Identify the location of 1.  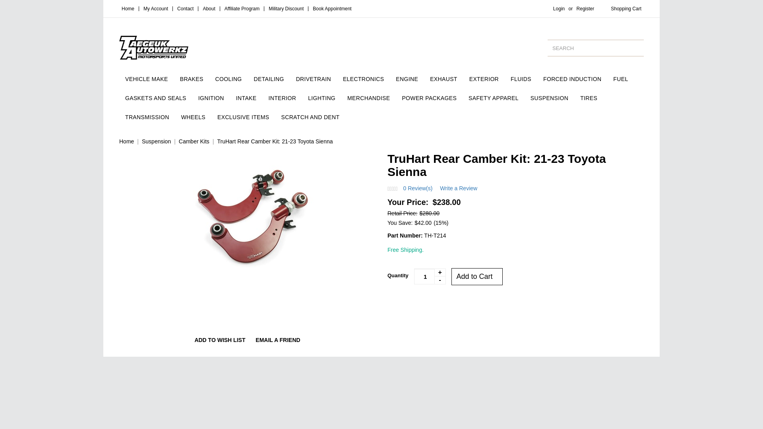
(430, 276).